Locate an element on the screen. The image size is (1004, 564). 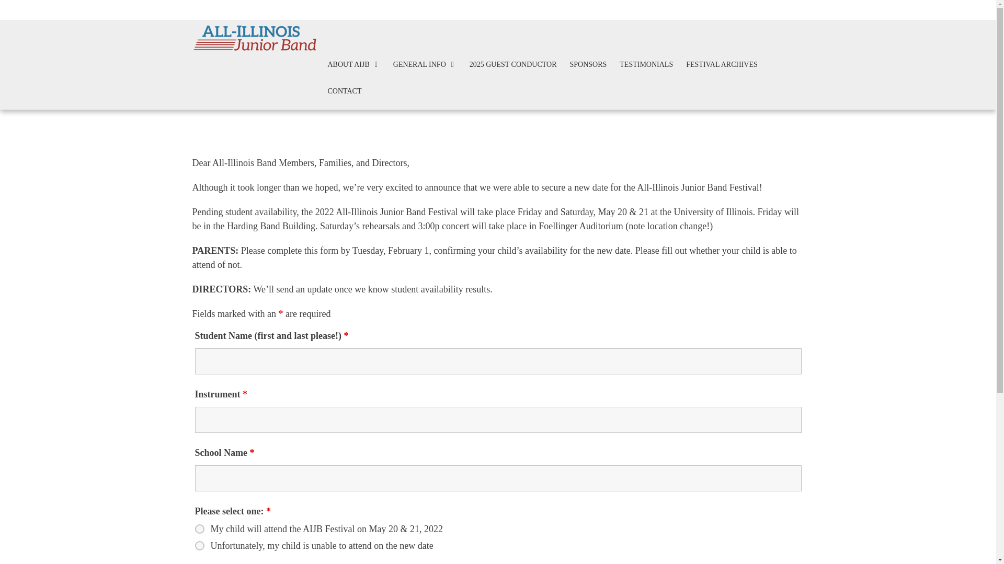
TESTIMONIALS is located at coordinates (646, 64).